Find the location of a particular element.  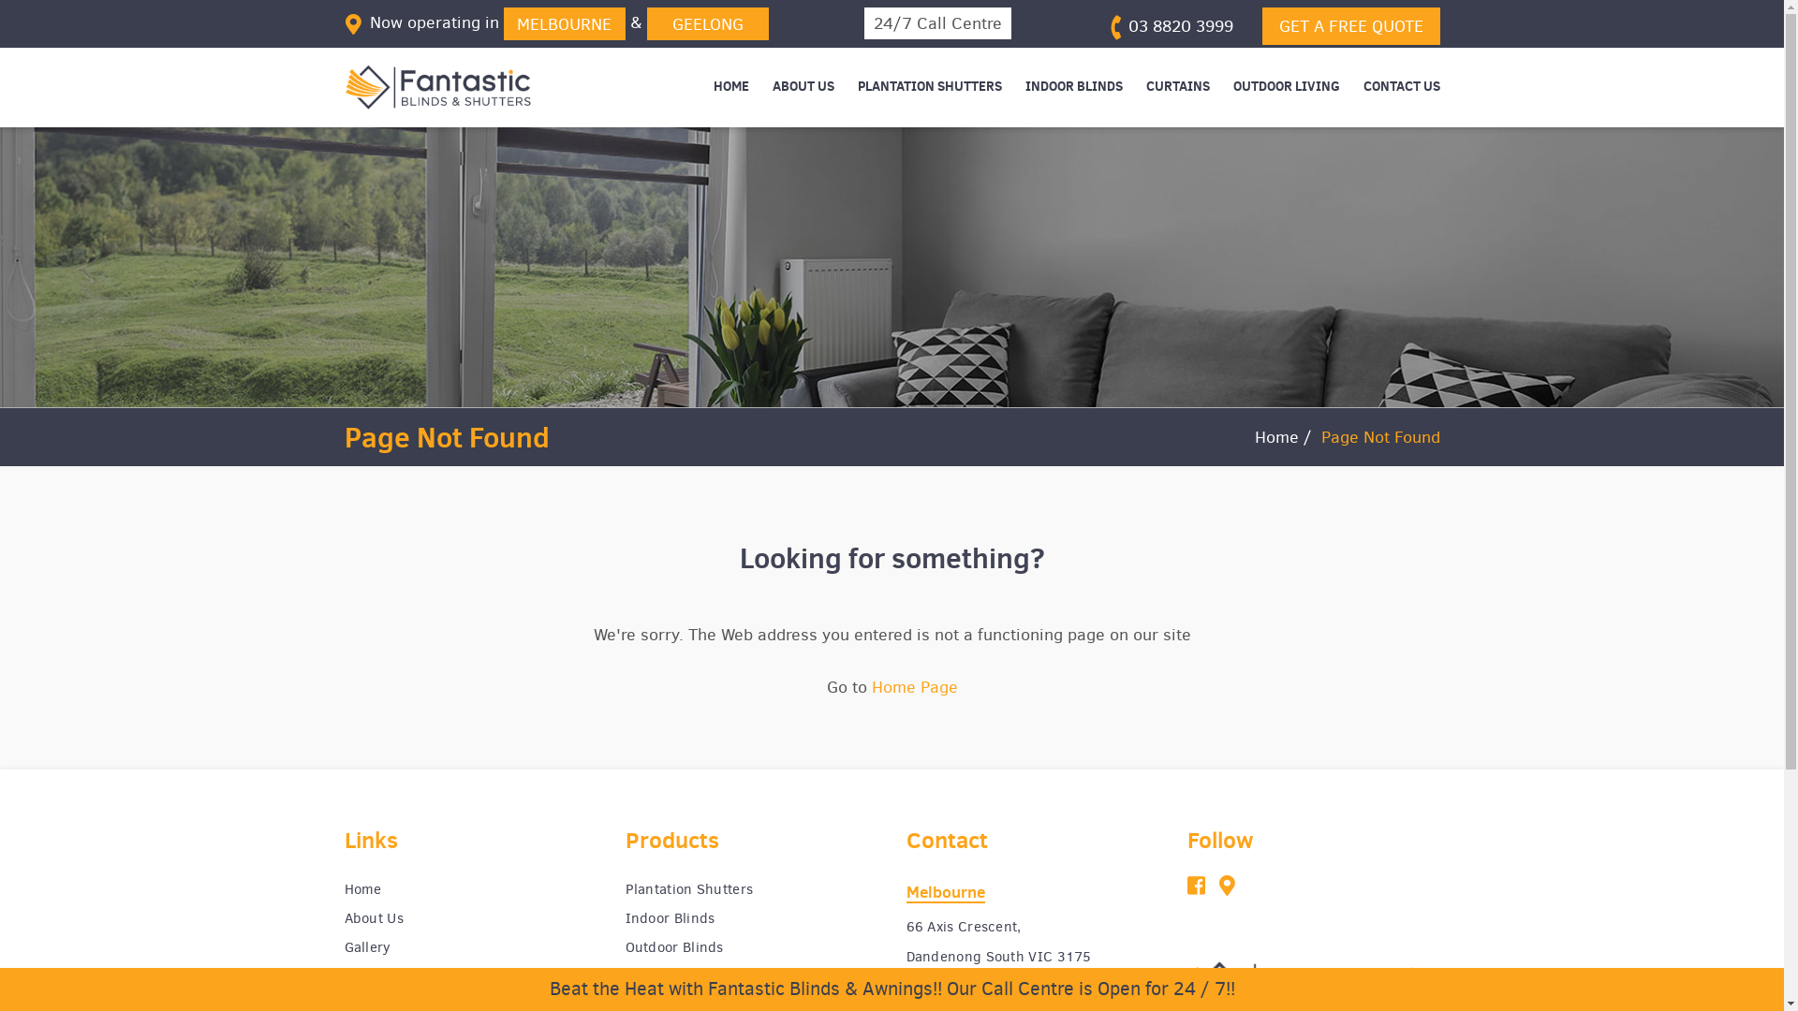

Curtains is located at coordinates (752, 977).